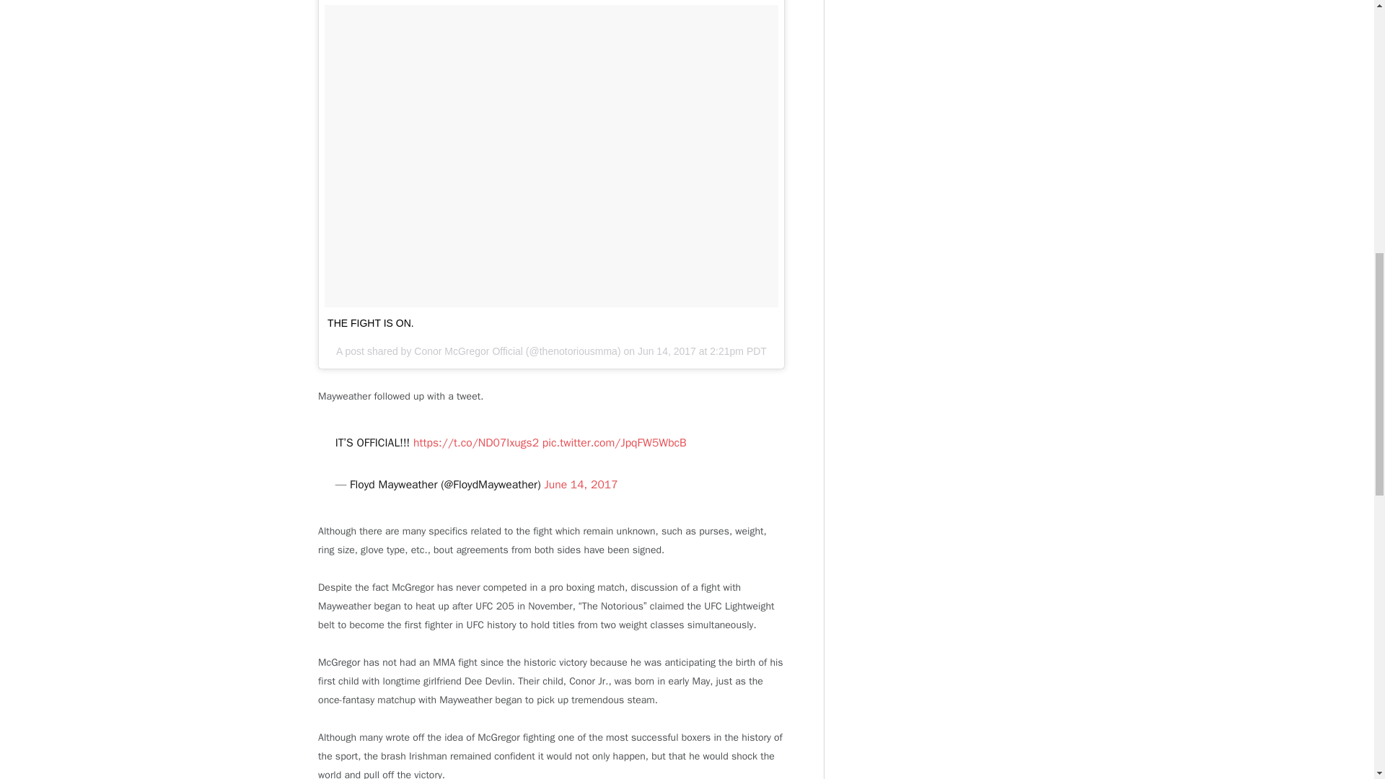 Image resolution: width=1385 pixels, height=779 pixels. Describe the element at coordinates (581, 485) in the screenshot. I see `June 14, 2017` at that location.